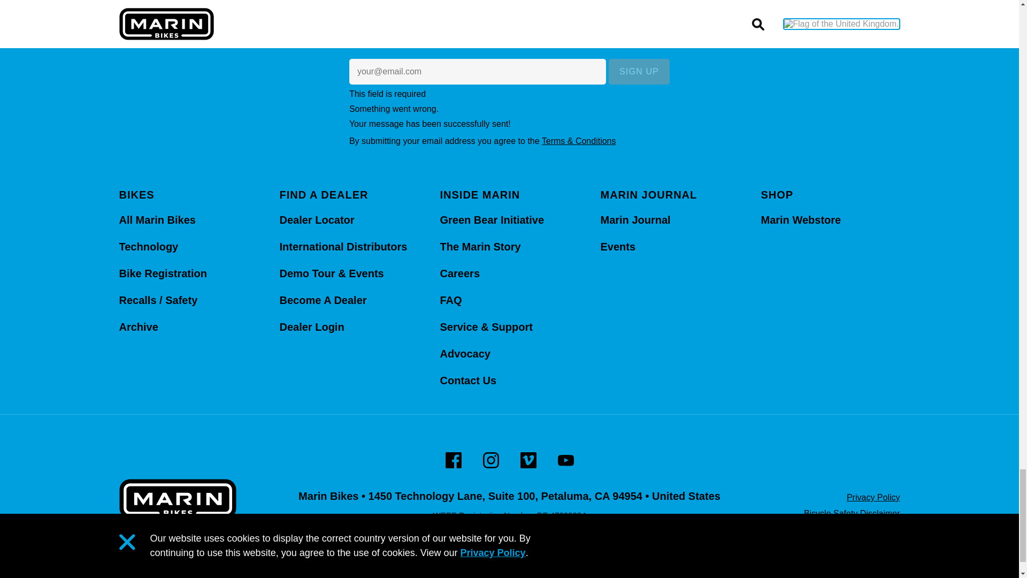  Describe the element at coordinates (323, 300) in the screenshot. I see `Become A Dealer` at that location.